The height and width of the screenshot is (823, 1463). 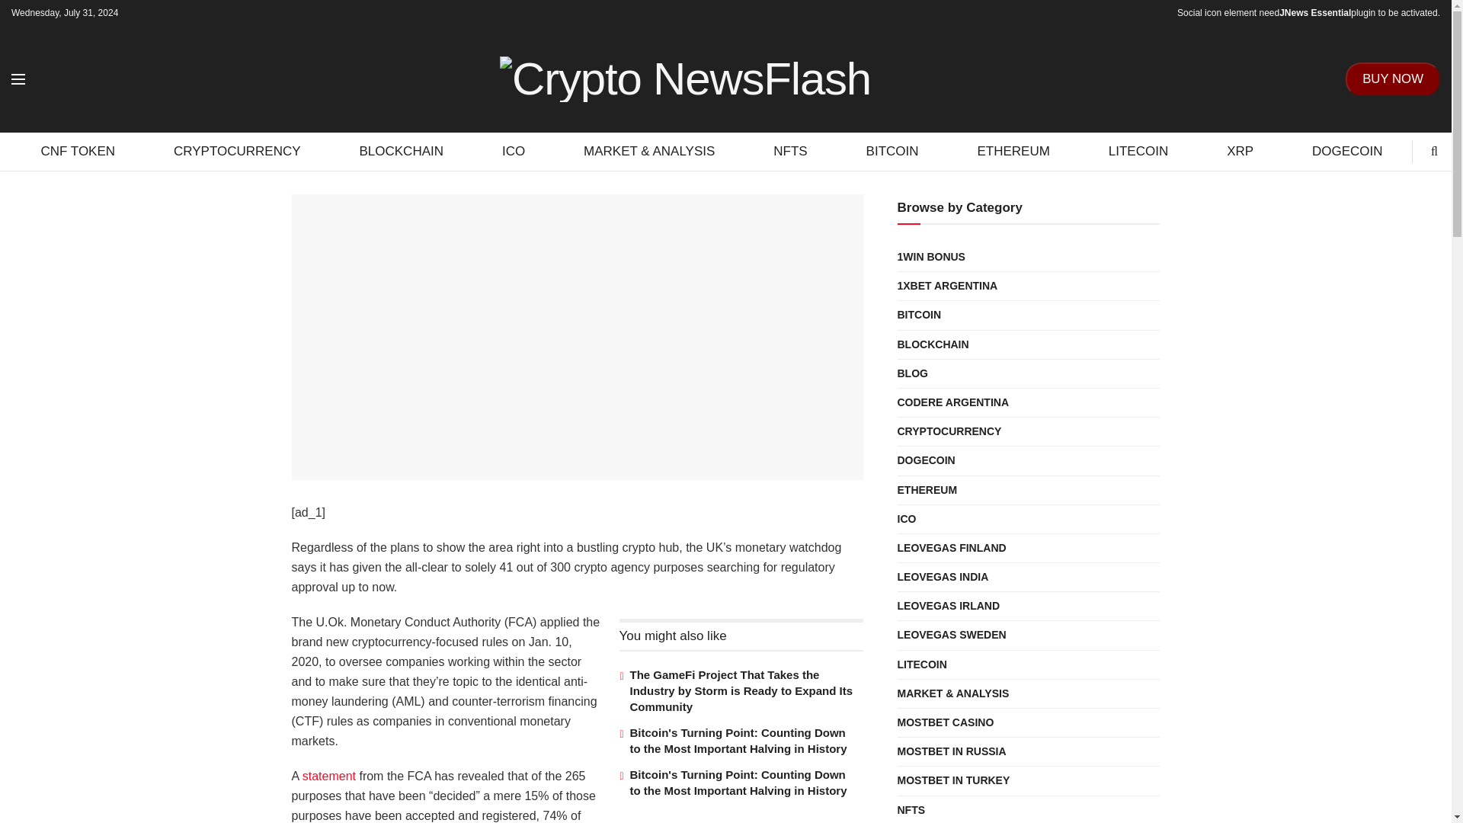 I want to click on CRYPTOCURRENCY, so click(x=238, y=151).